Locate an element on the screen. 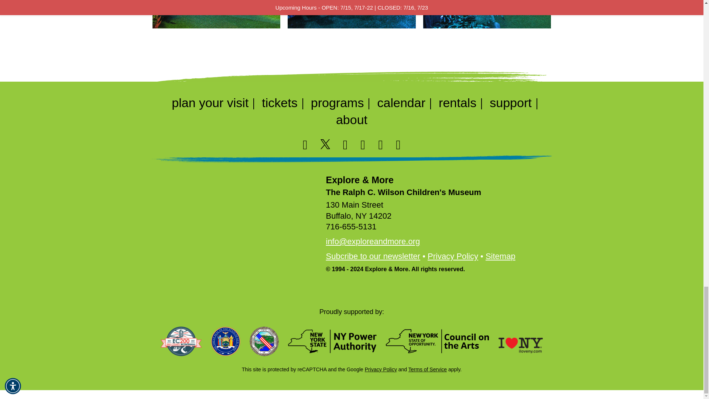  Treehouse-Back-Climb-0556-4x6 is located at coordinates (216, 14).